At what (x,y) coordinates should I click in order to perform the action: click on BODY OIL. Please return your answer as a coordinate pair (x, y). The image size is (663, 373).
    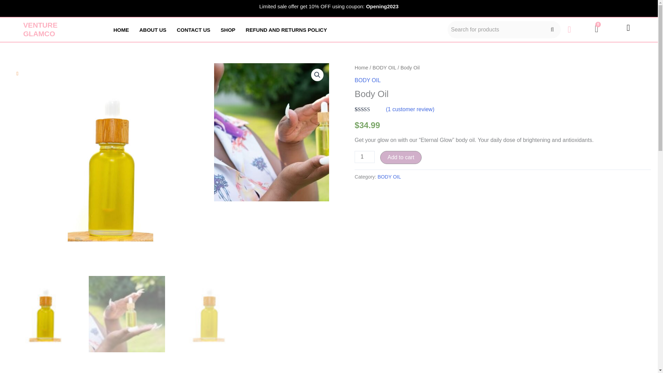
    Looking at the image, I should click on (367, 80).